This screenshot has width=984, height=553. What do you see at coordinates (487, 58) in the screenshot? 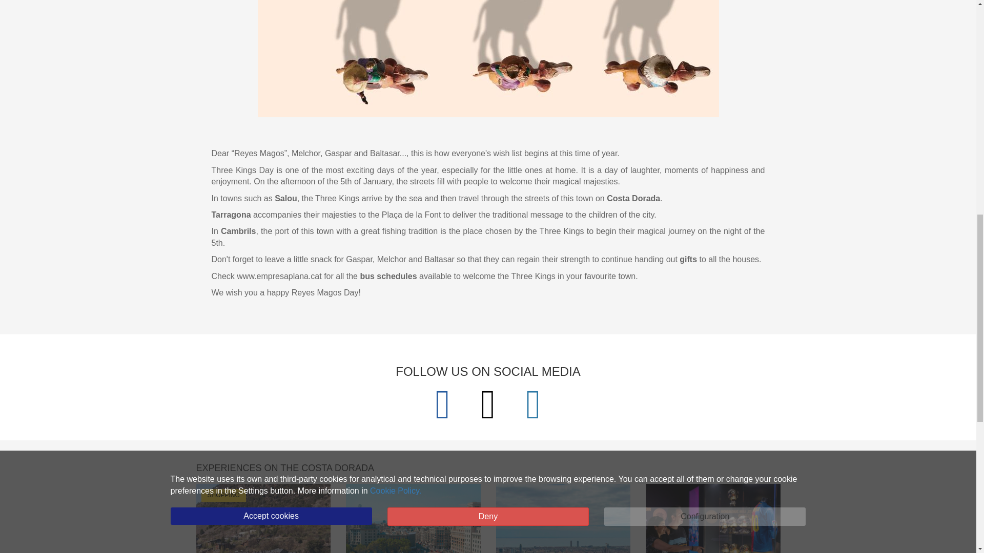
I see `Three Kings Day` at bounding box center [487, 58].